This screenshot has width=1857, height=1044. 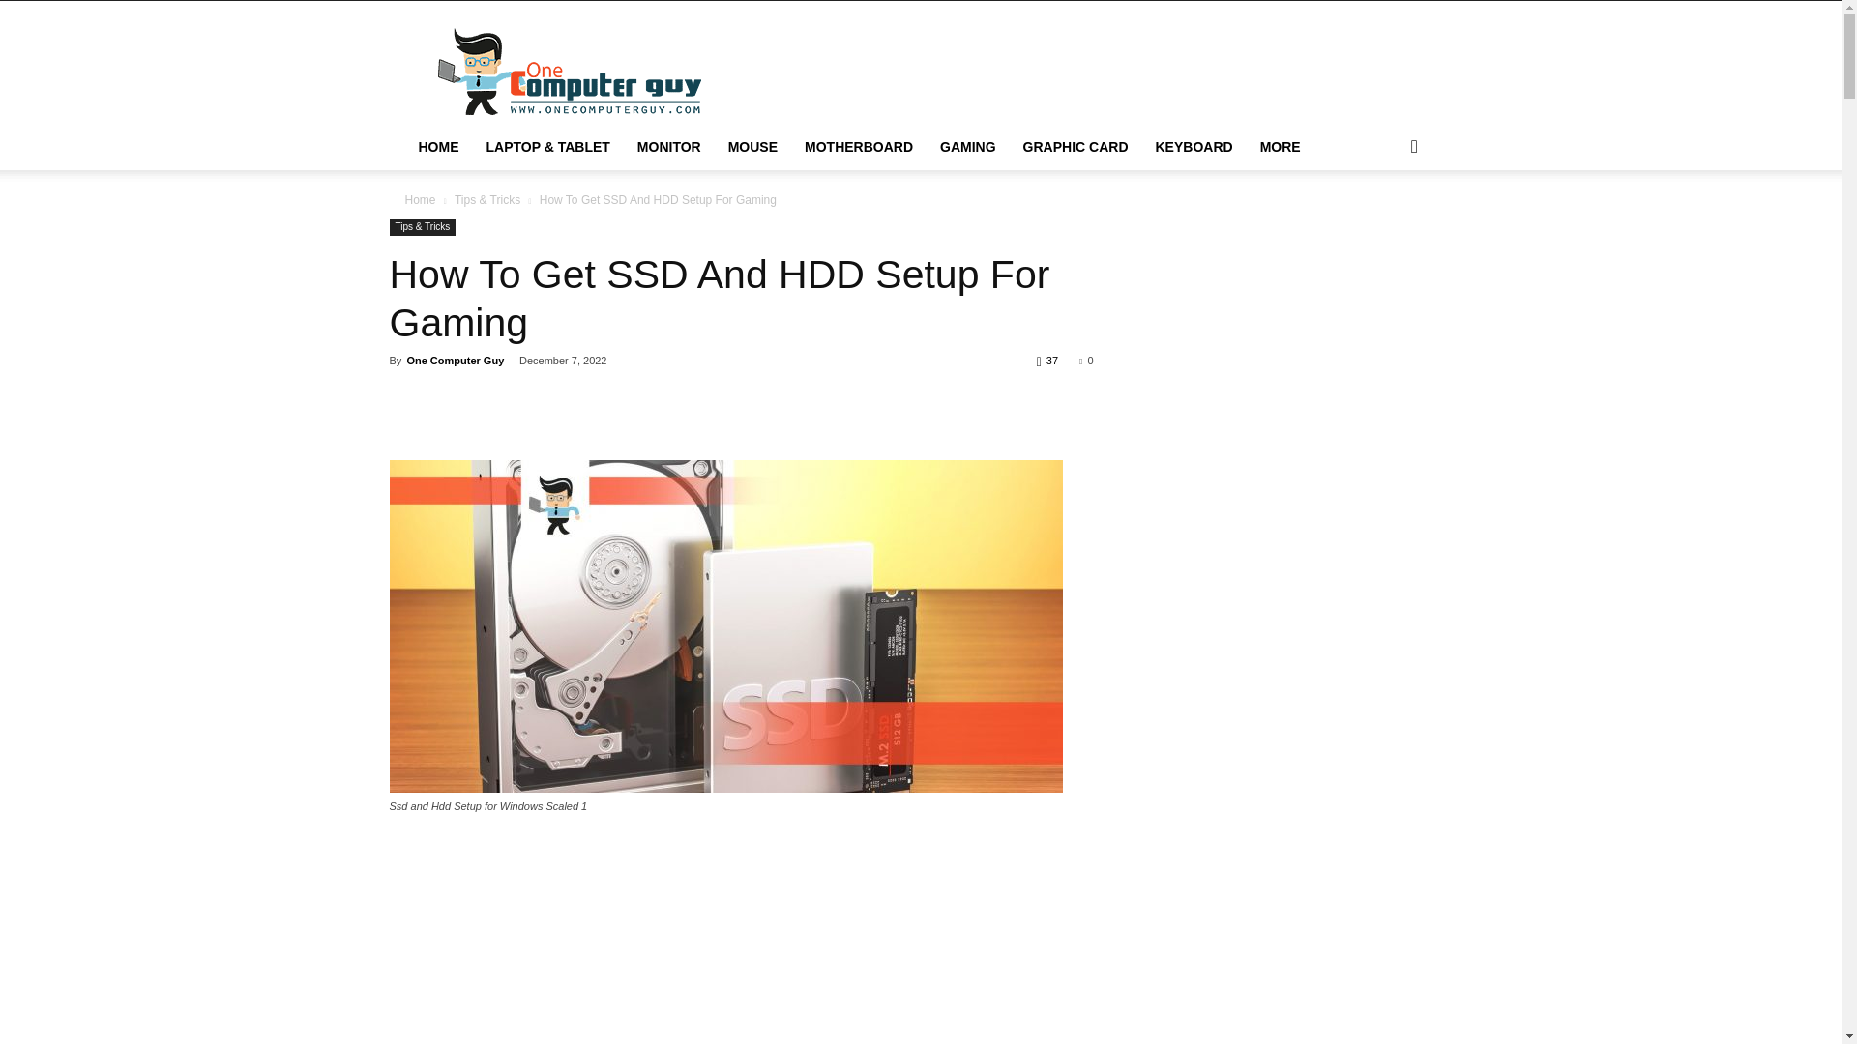 I want to click on GAMING, so click(x=968, y=147).